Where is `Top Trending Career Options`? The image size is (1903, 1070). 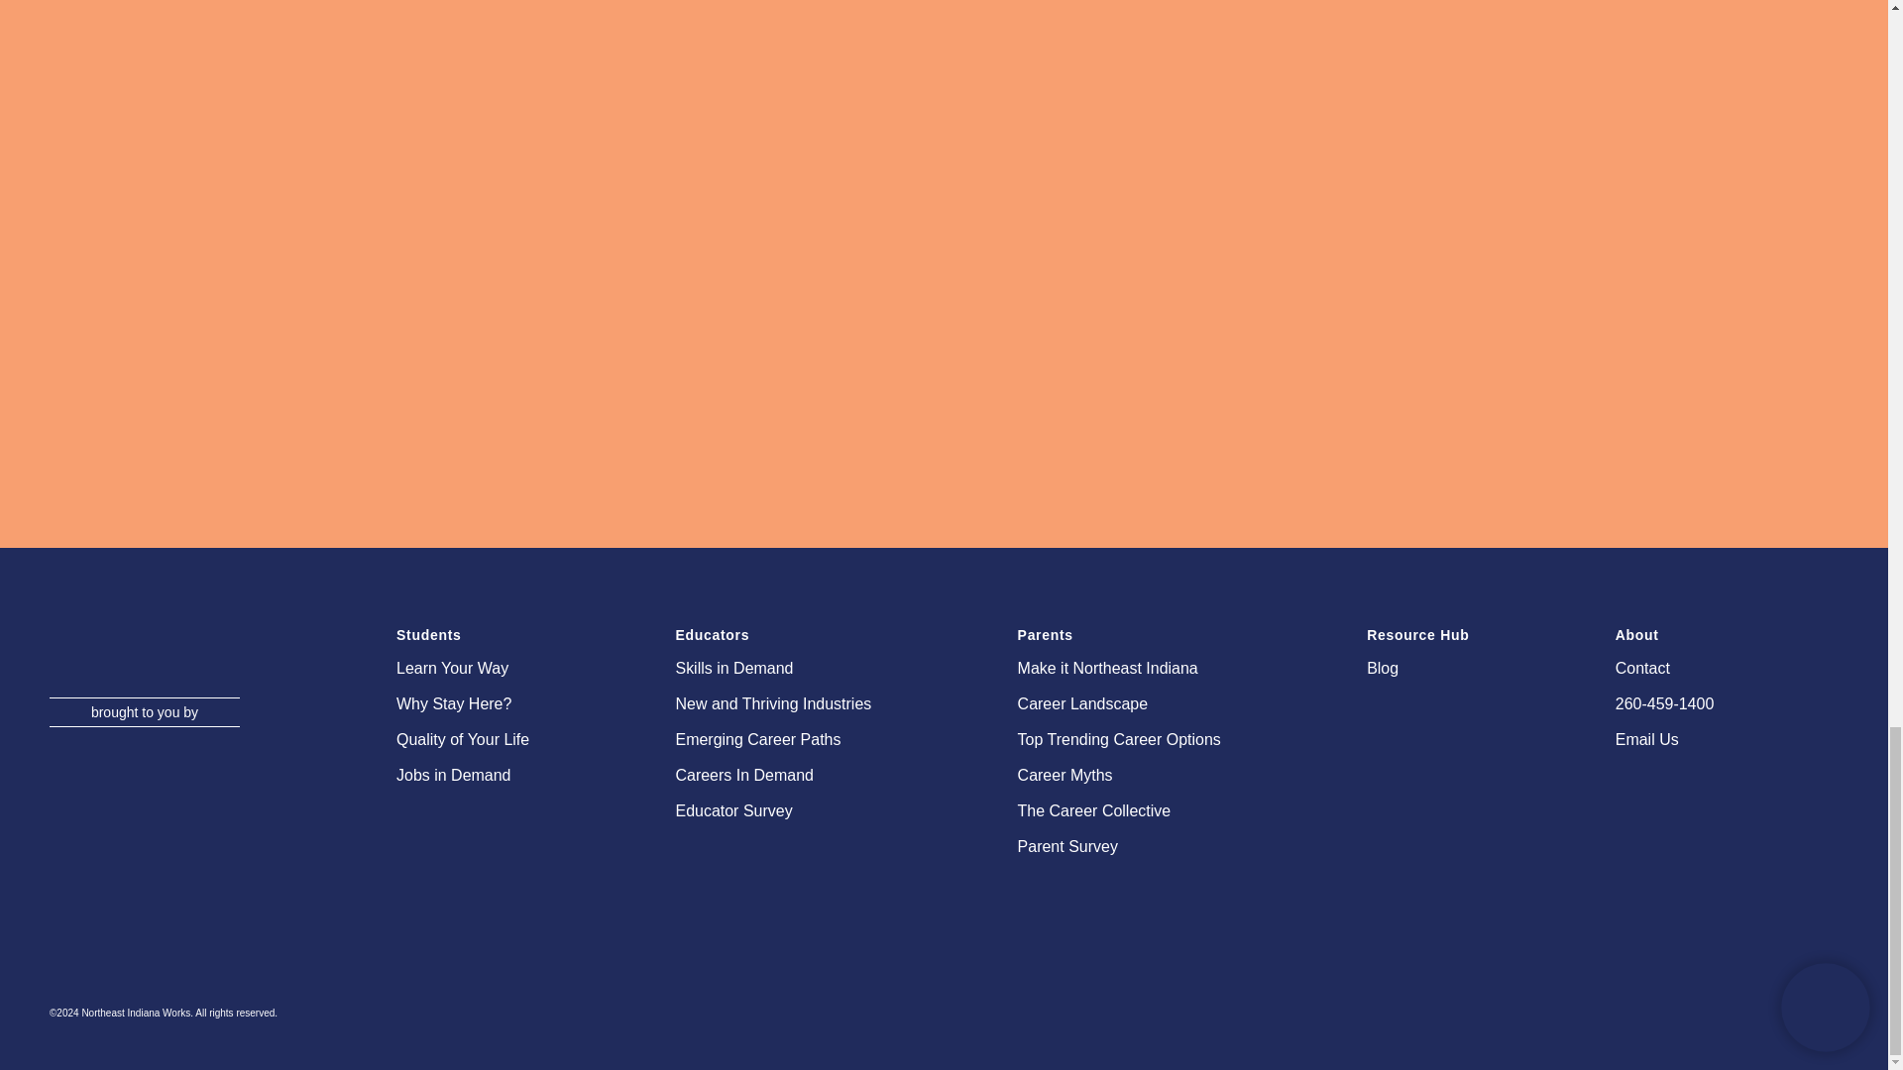
Top Trending Career Options is located at coordinates (1156, 740).